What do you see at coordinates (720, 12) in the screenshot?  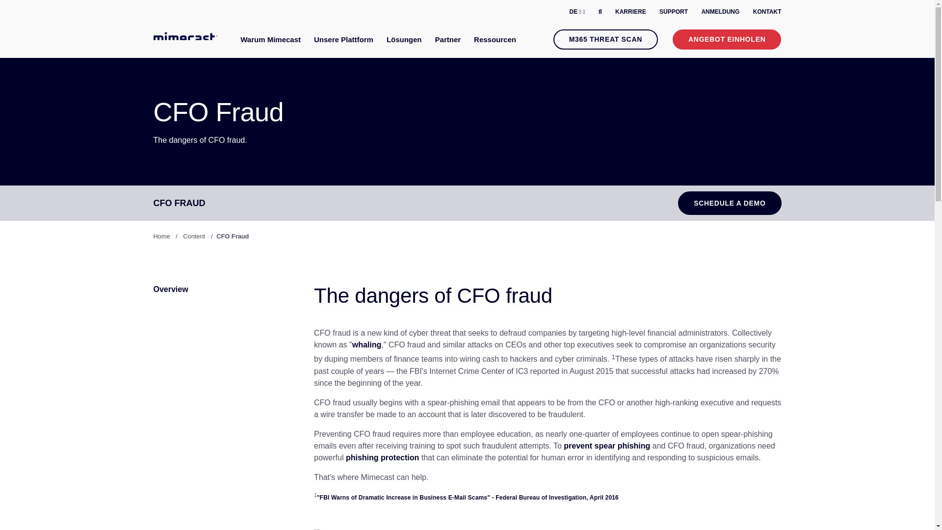 I see `ANMELDUNG` at bounding box center [720, 12].